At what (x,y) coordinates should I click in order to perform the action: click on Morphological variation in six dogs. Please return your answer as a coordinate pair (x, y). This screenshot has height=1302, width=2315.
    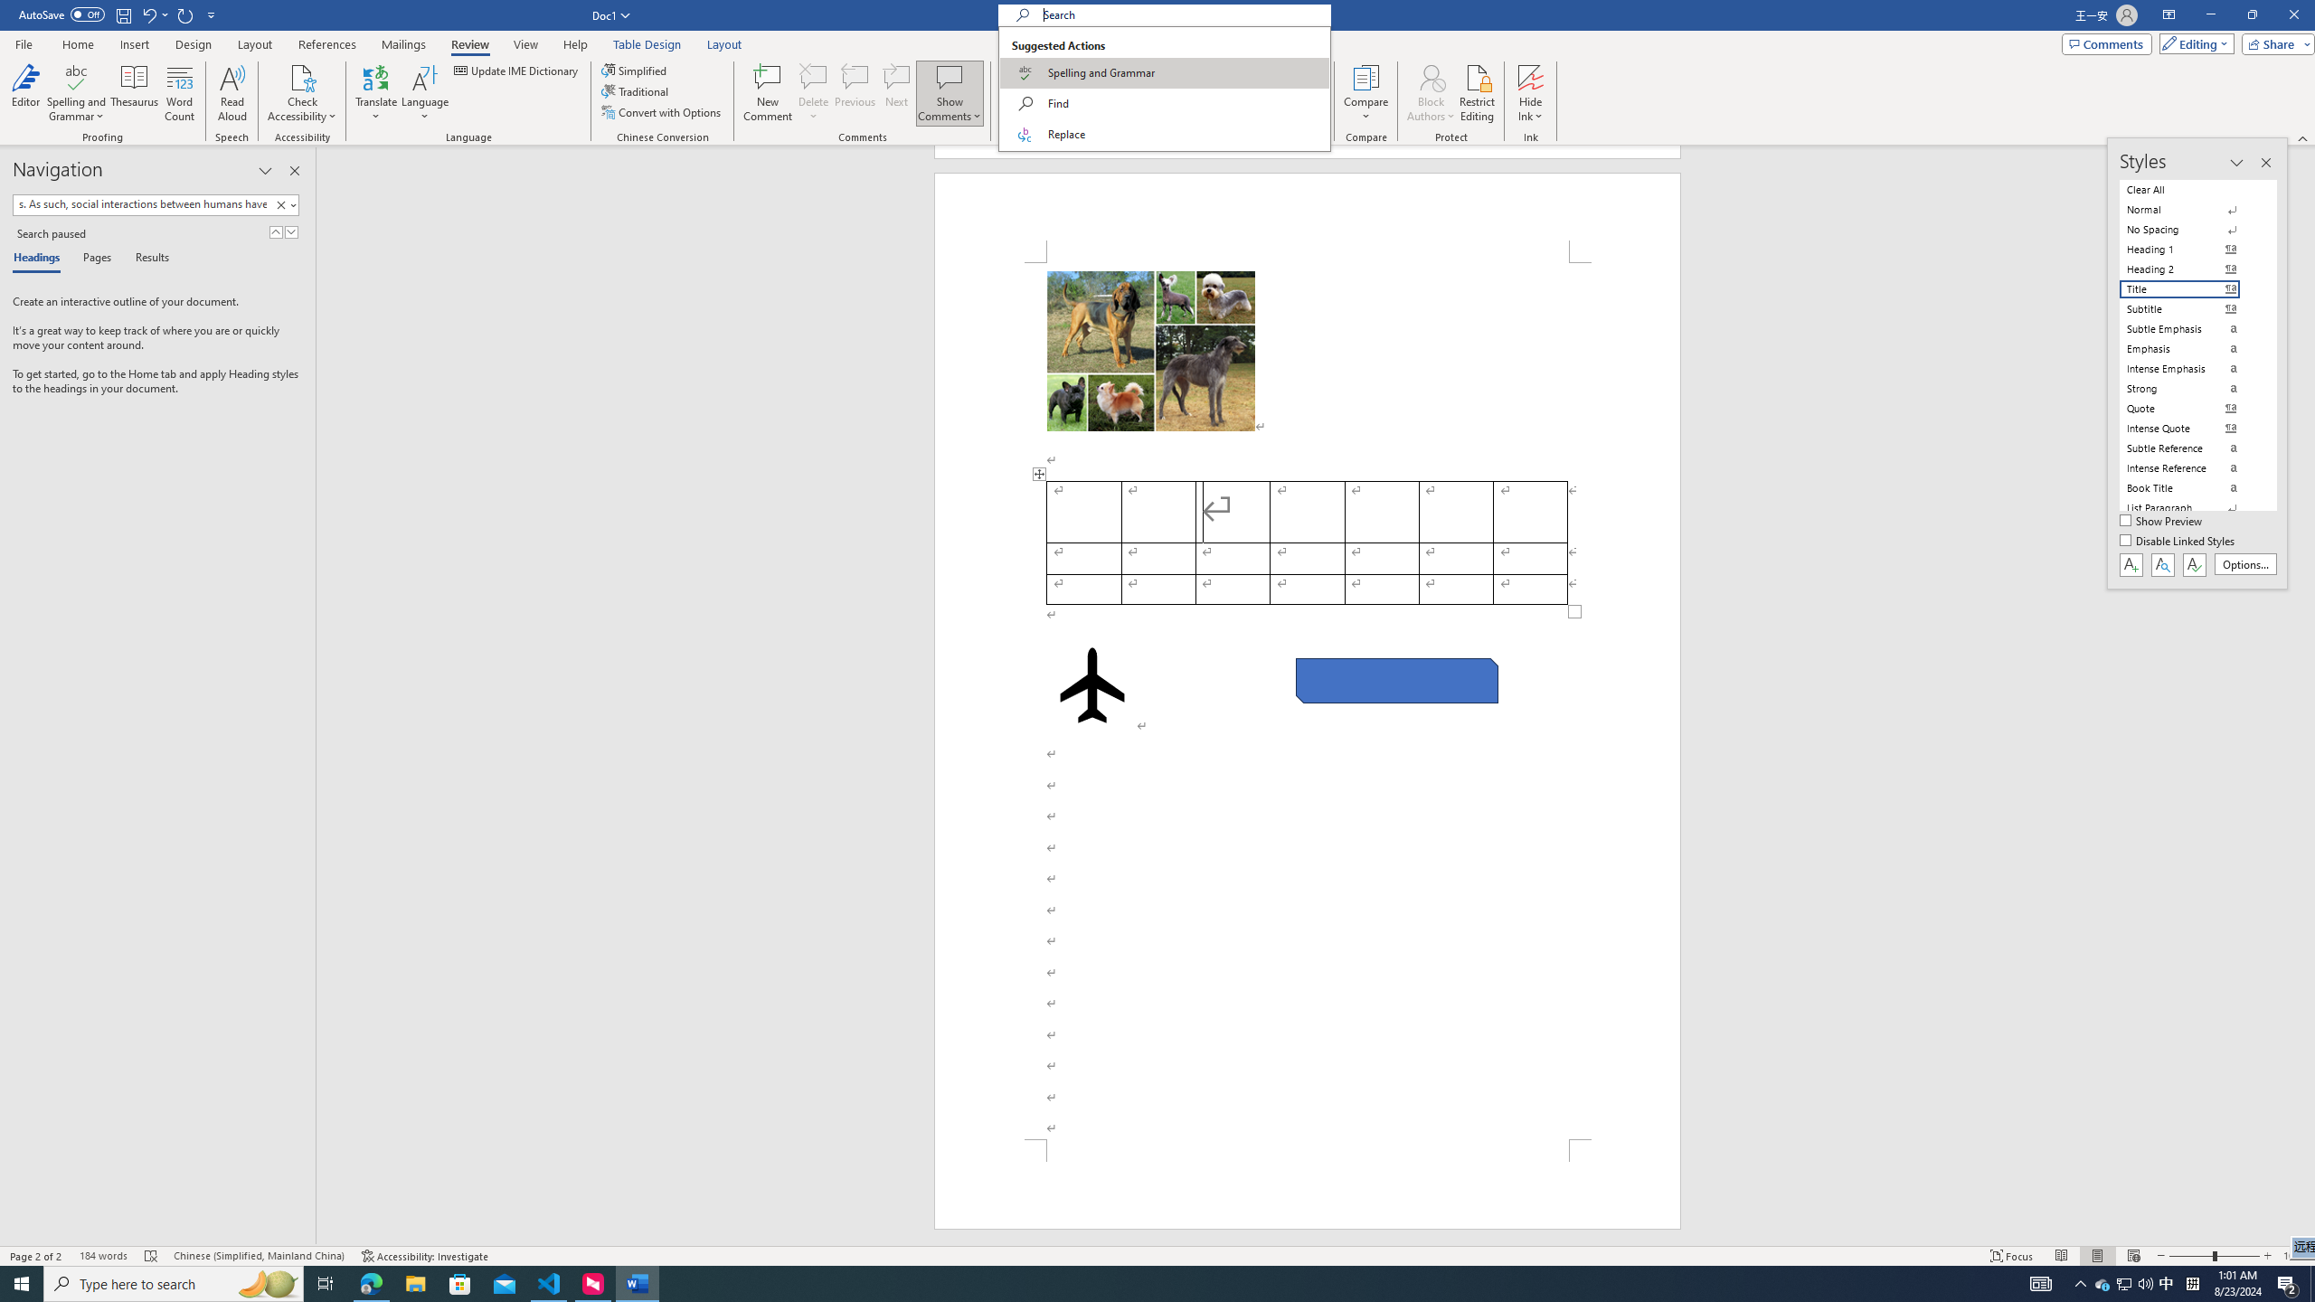
    Looking at the image, I should click on (1150, 351).